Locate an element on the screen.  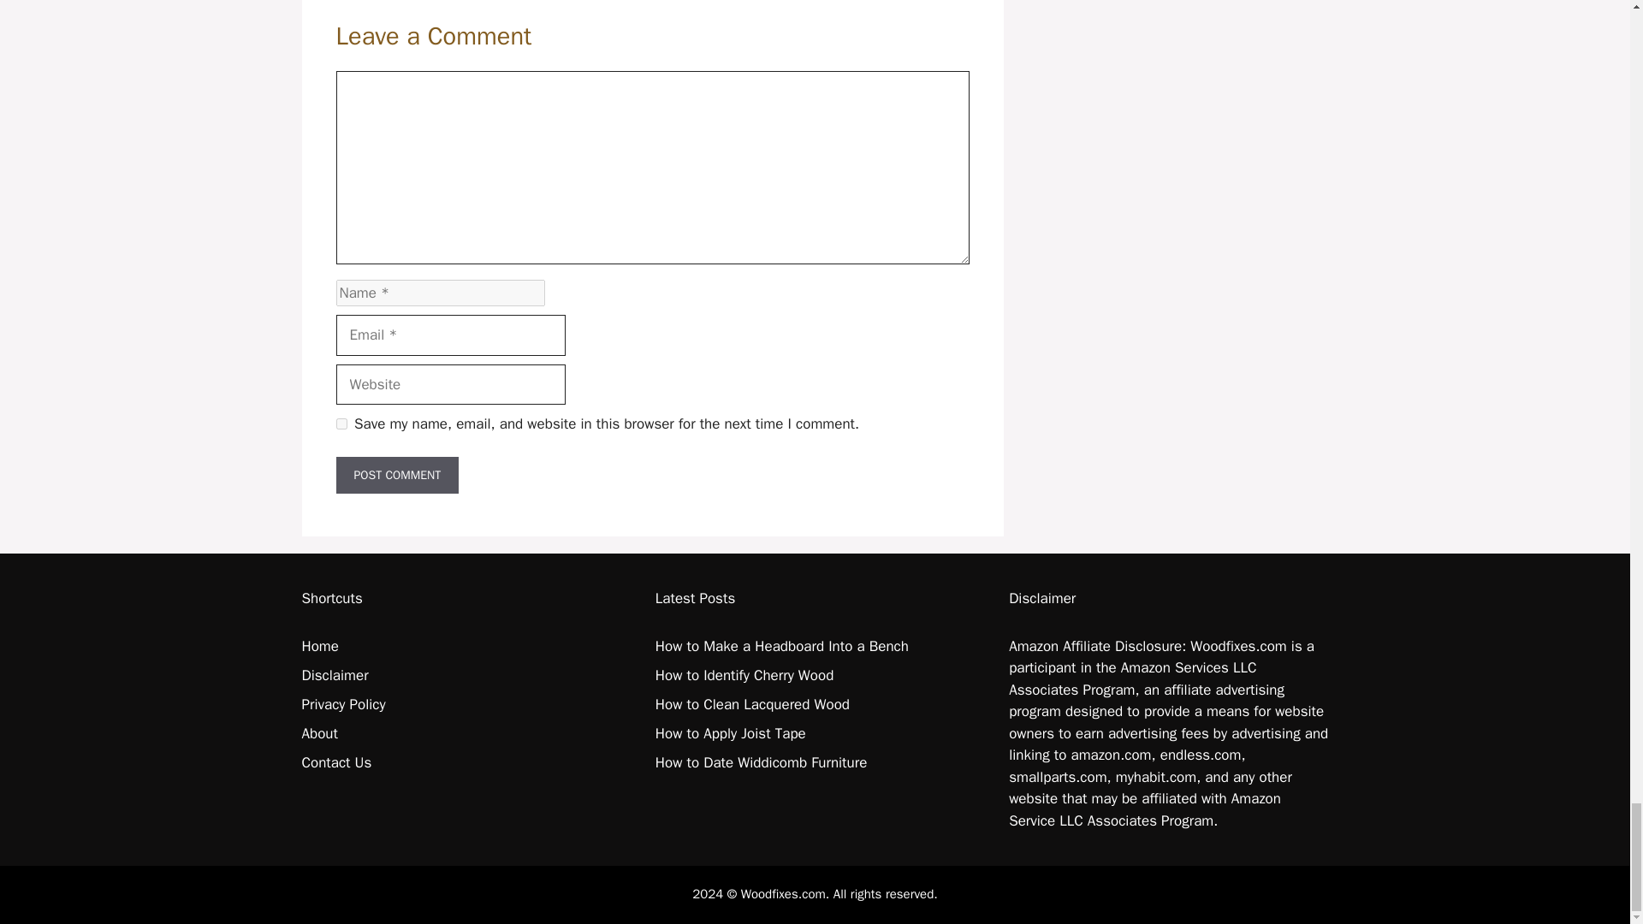
yes is located at coordinates (341, 424).